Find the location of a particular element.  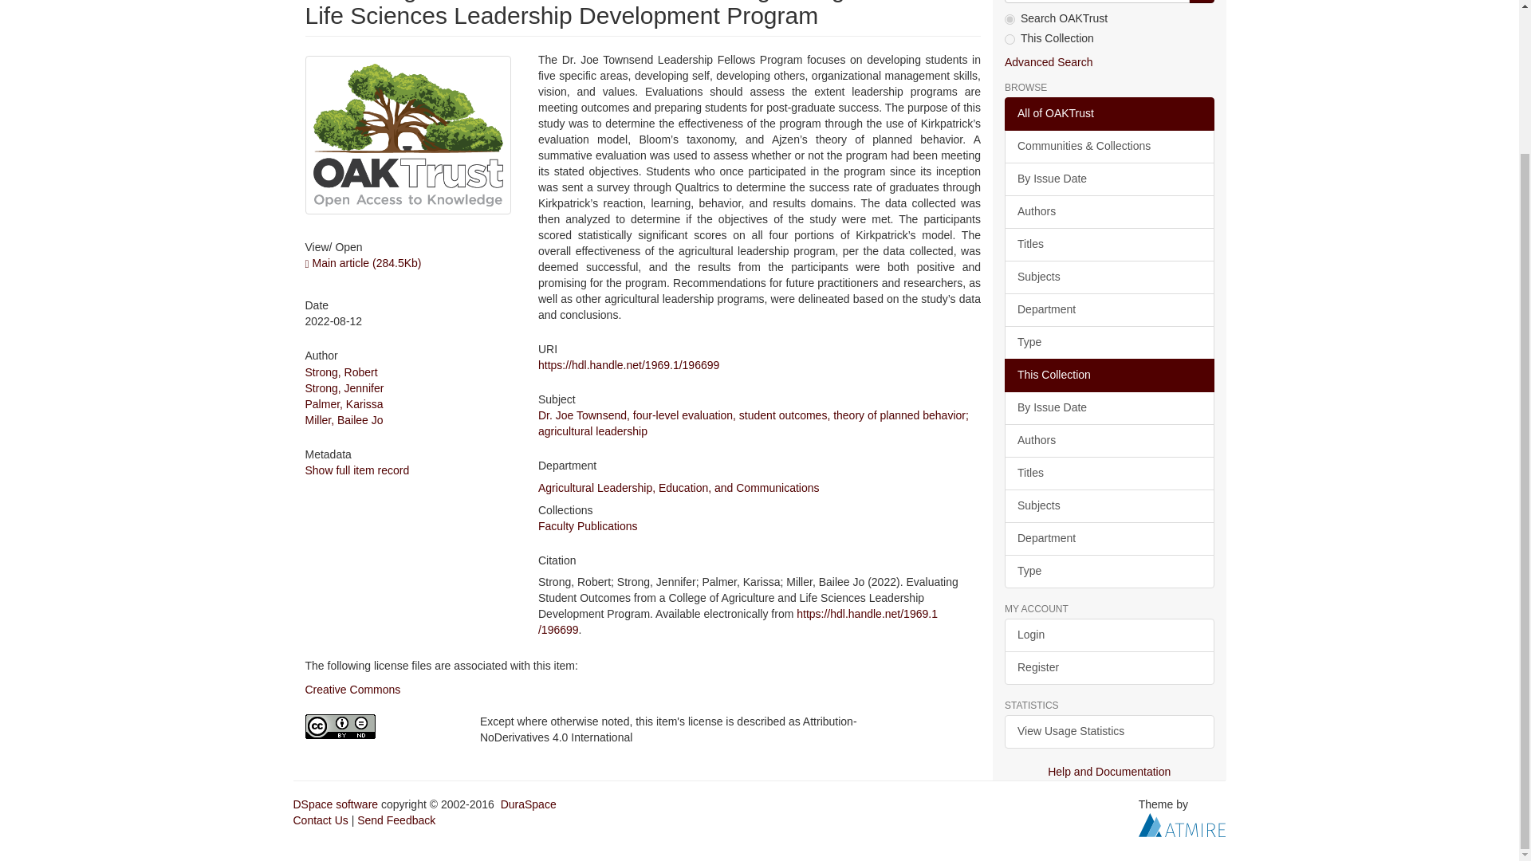

Palmer, Karissa is located at coordinates (344, 403).